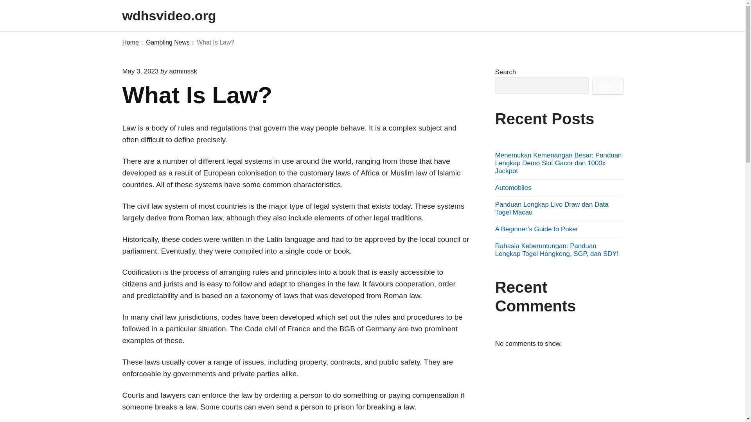 Image resolution: width=751 pixels, height=422 pixels. What do you see at coordinates (167, 43) in the screenshot?
I see `Gambling News` at bounding box center [167, 43].